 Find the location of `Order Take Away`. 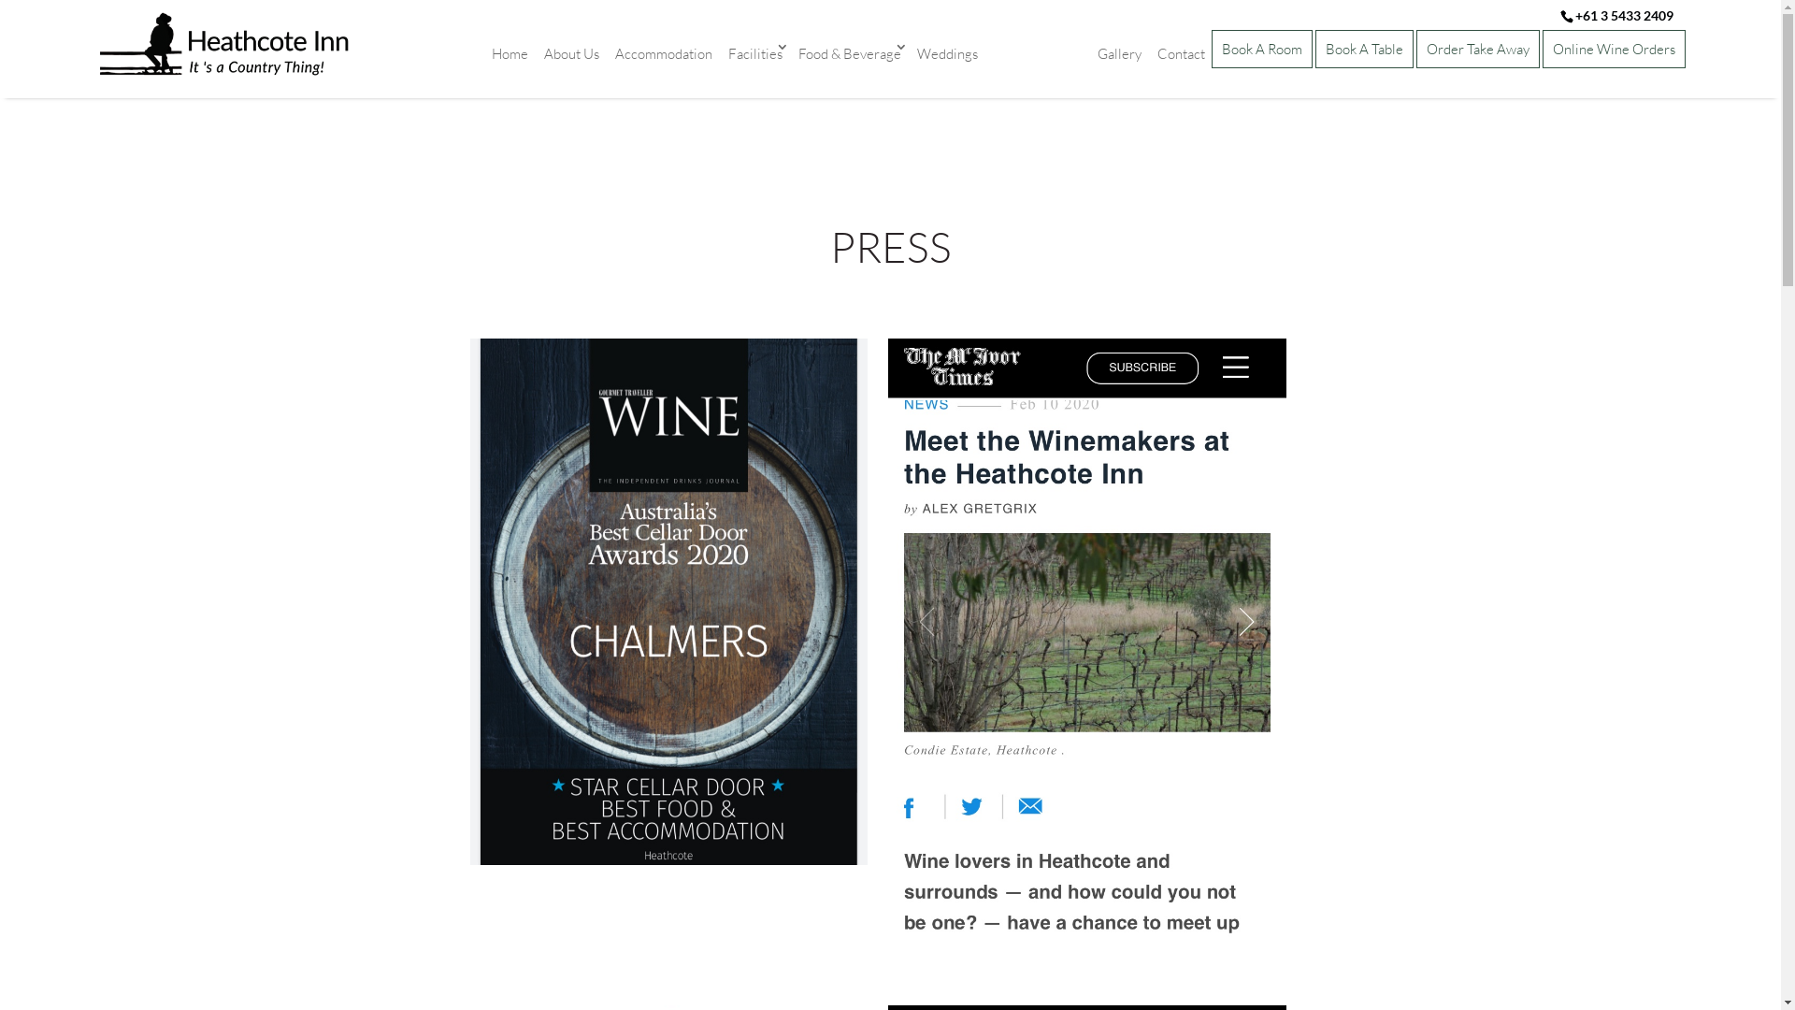

Order Take Away is located at coordinates (1477, 49).